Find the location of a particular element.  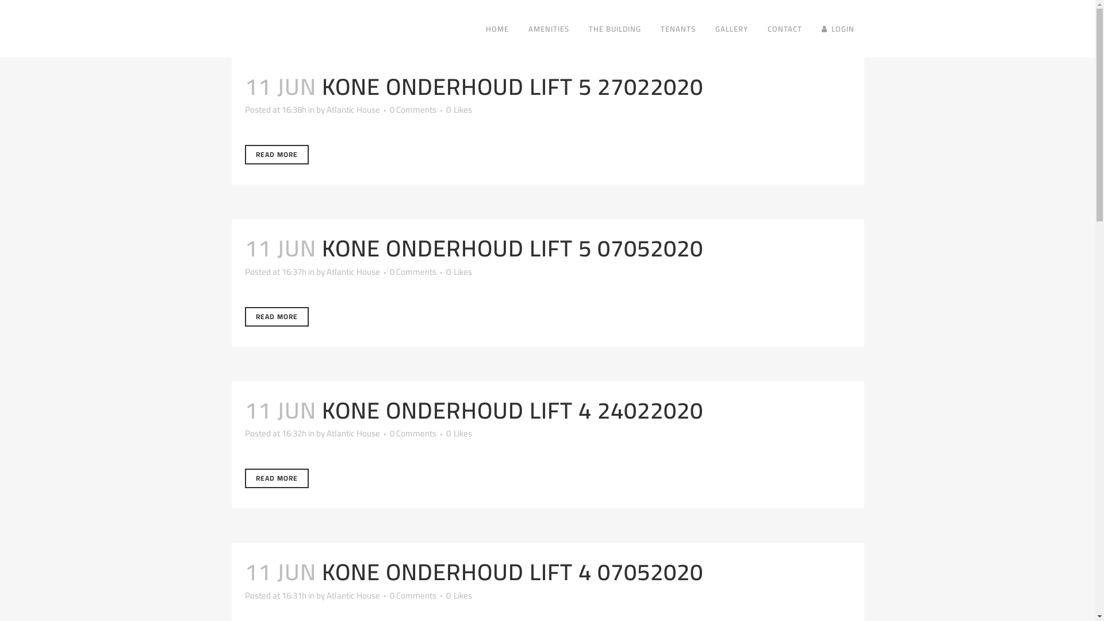

Atlantic House is located at coordinates (353, 109).